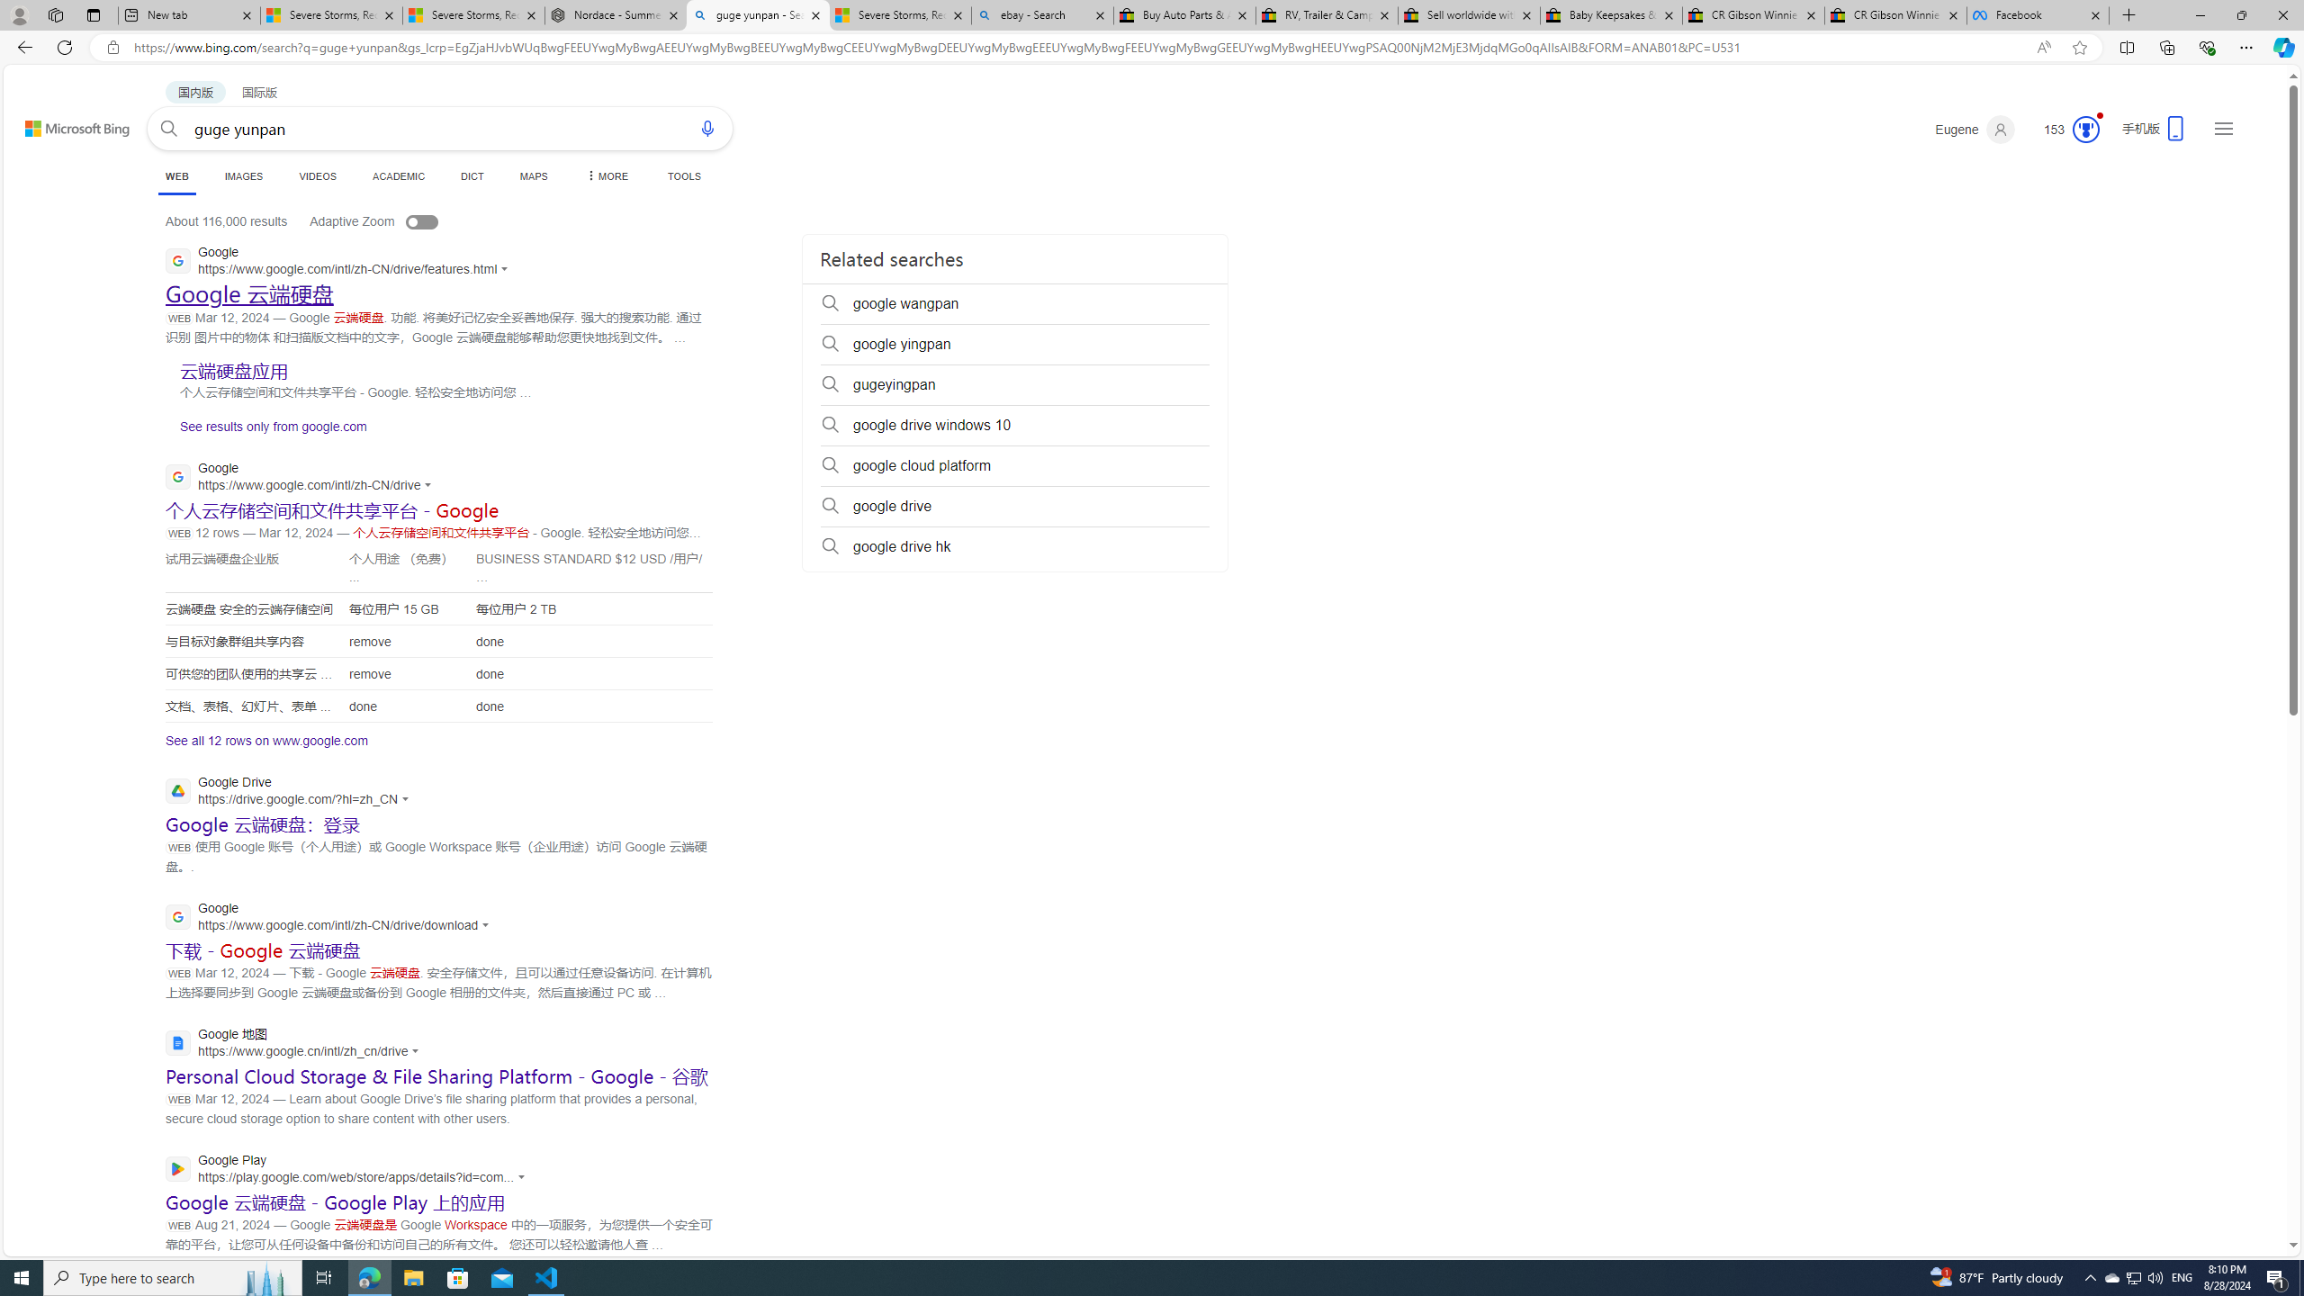 This screenshot has width=2304, height=1296. What do you see at coordinates (2128, 47) in the screenshot?
I see `Split screen` at bounding box center [2128, 47].